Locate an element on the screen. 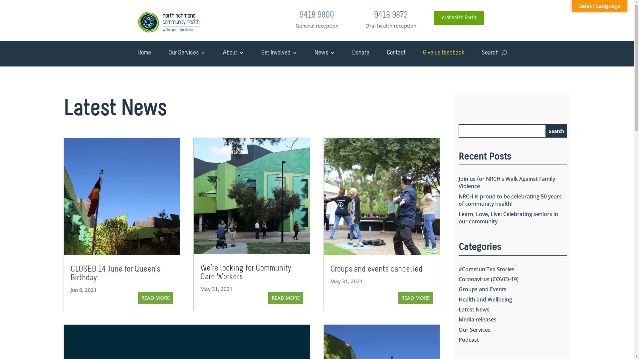 Image resolution: width=639 pixels, height=359 pixels. 9418 9800 is located at coordinates (317, 15).